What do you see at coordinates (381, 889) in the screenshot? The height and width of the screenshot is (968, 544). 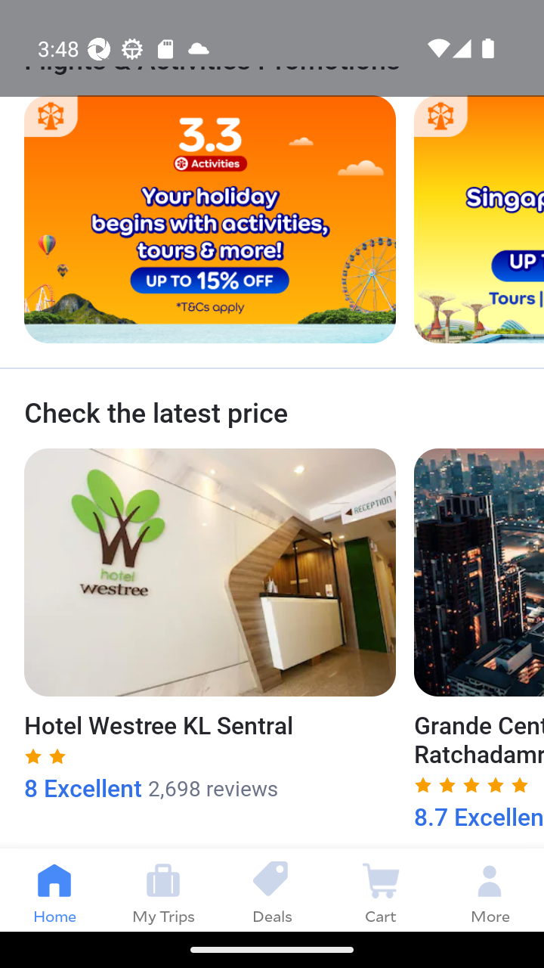 I see `Cart` at bounding box center [381, 889].